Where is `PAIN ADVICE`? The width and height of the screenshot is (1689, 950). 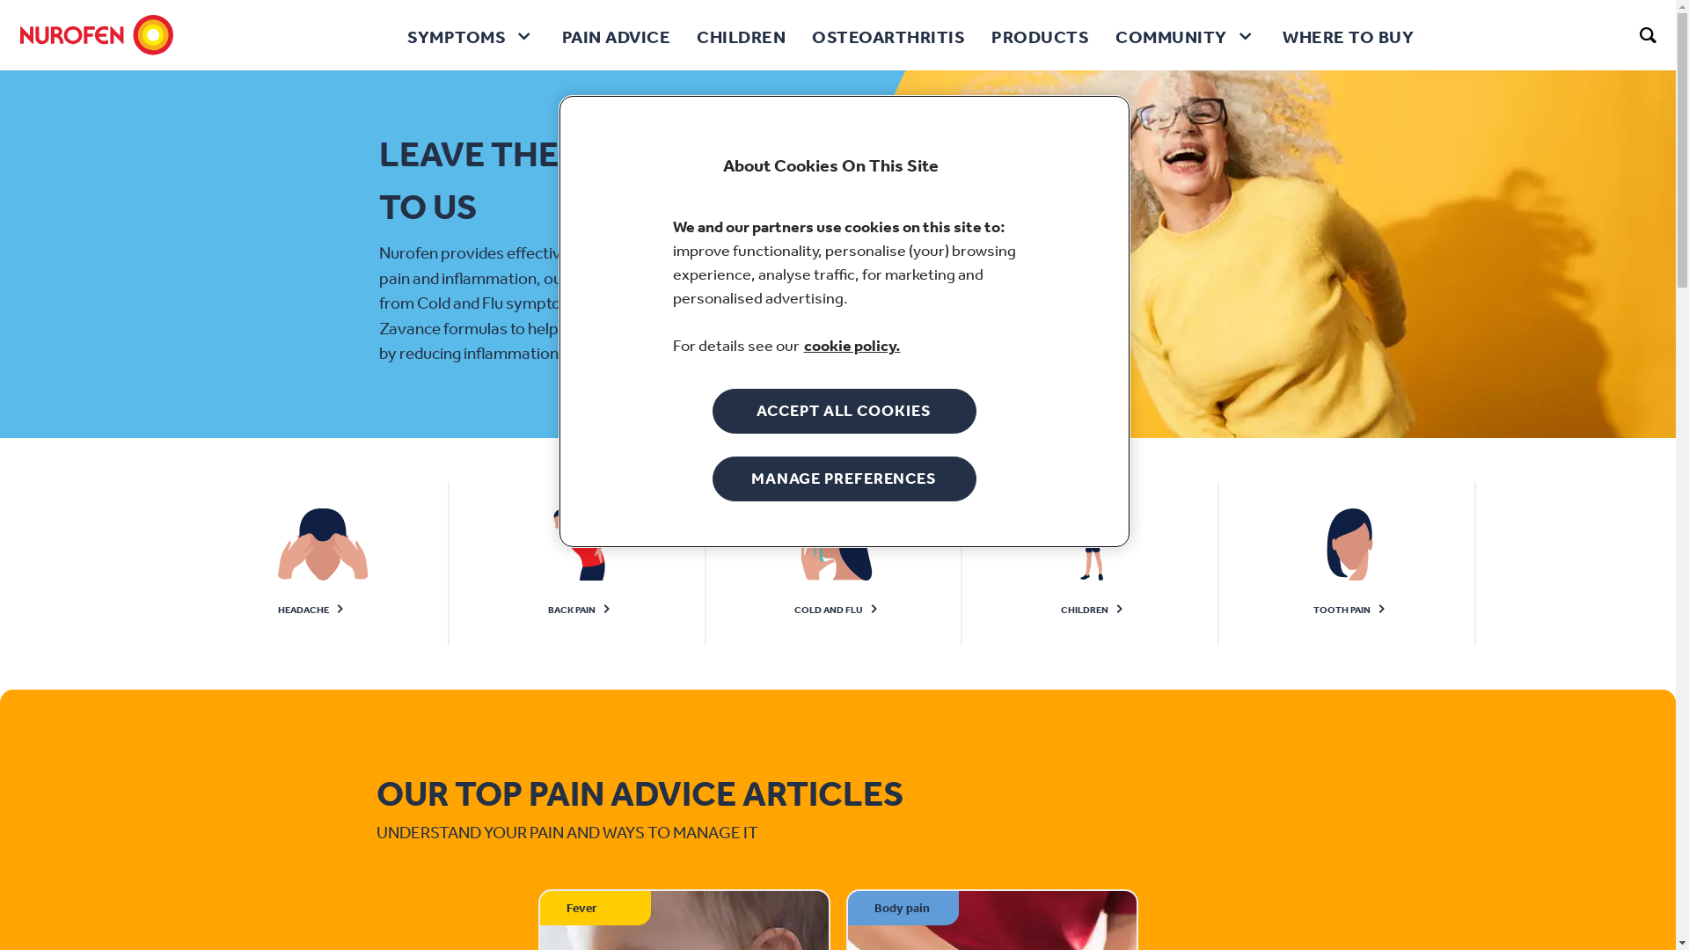
PAIN ADVICE is located at coordinates (617, 35).